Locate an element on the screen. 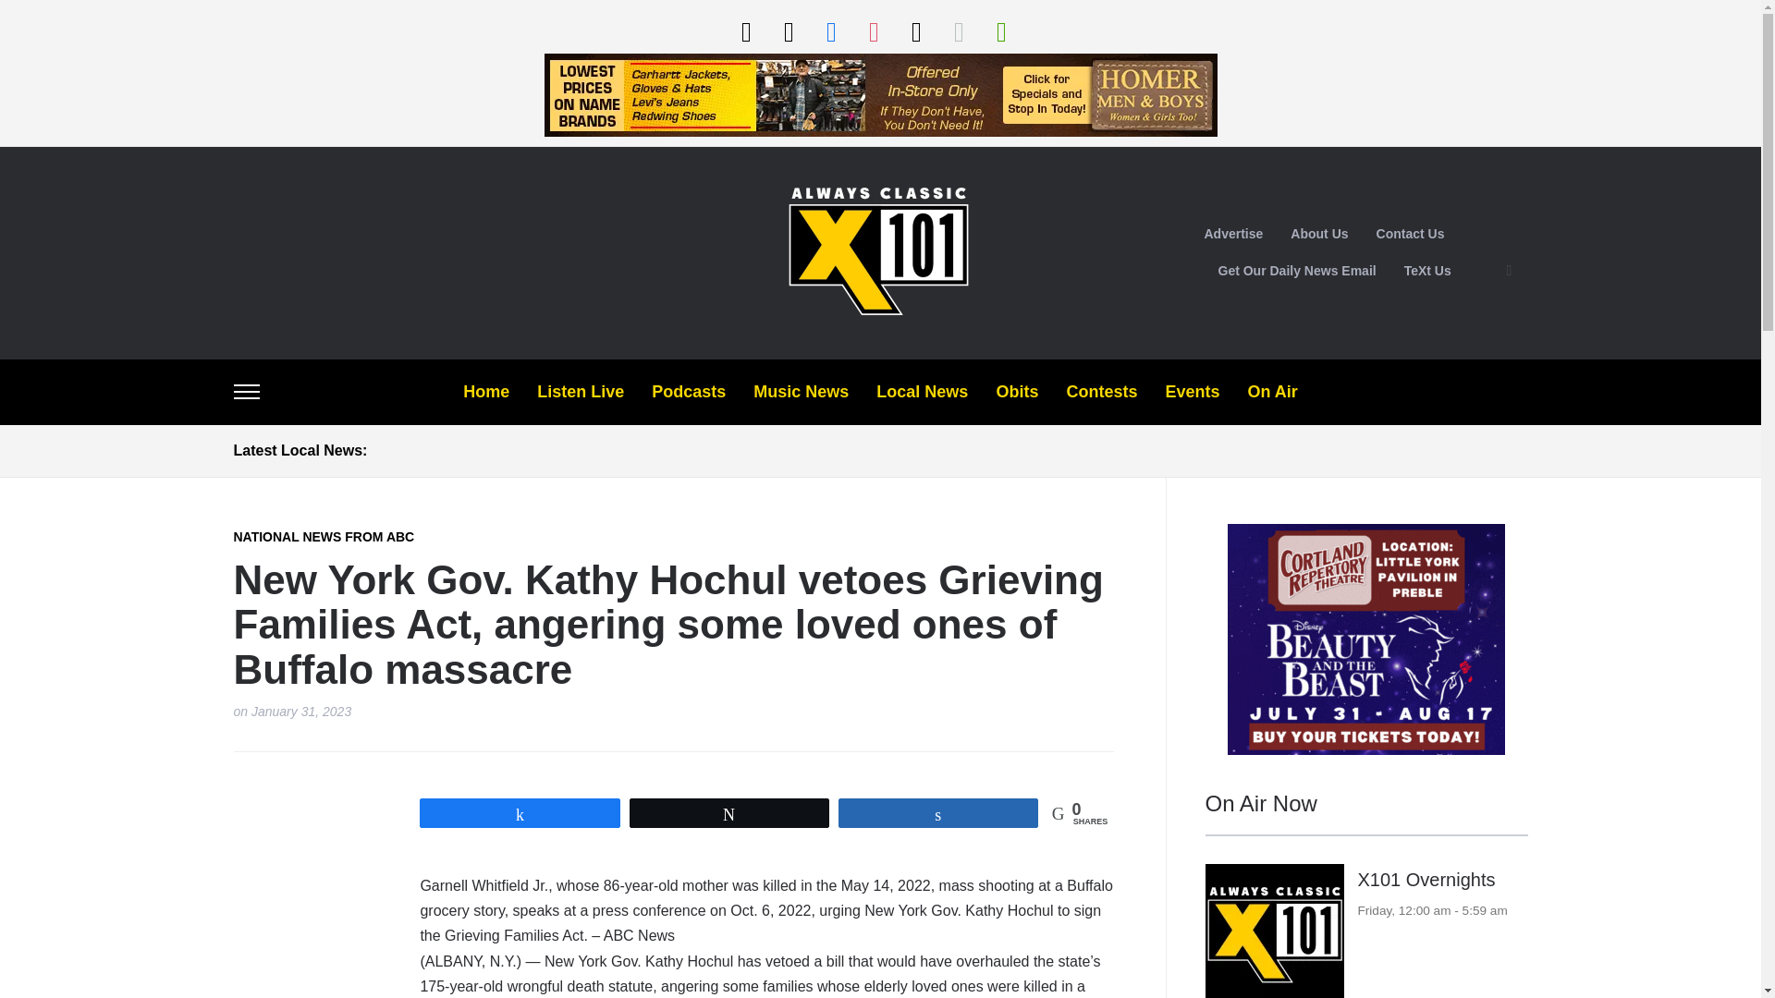  Advertise is located at coordinates (1232, 235).